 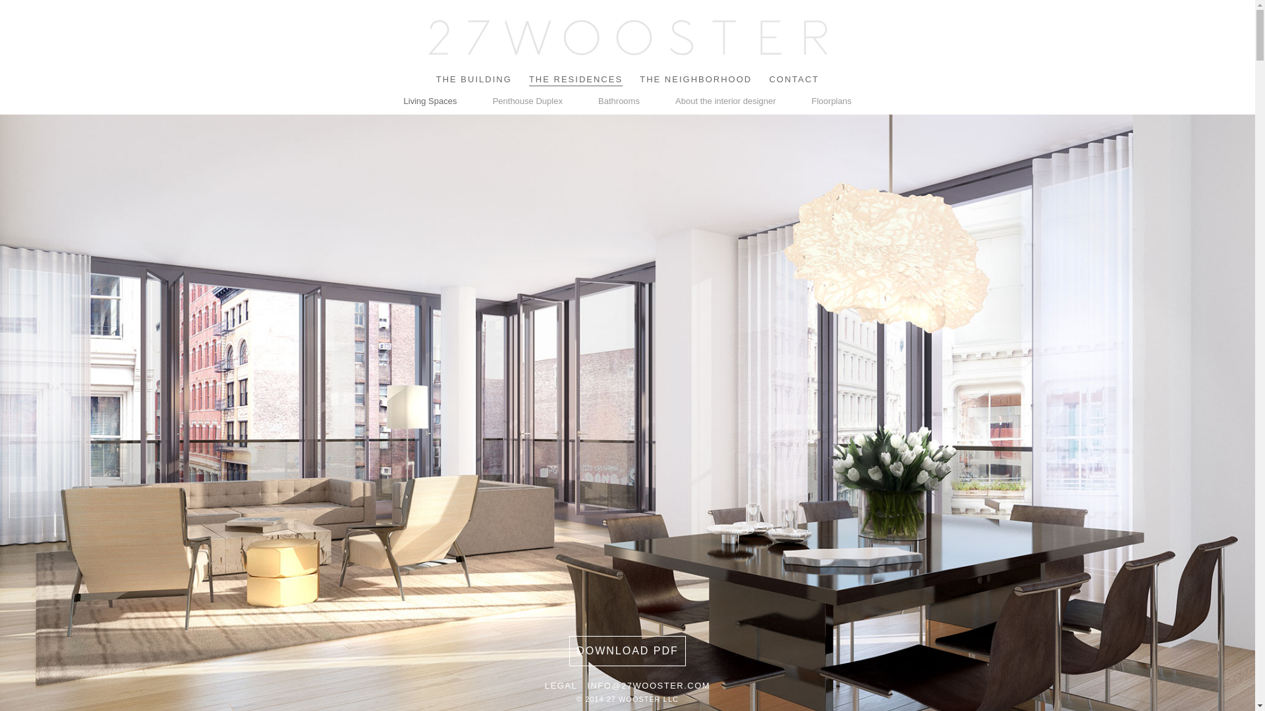 What do you see at coordinates (627, 651) in the screenshot?
I see `DOWNLOAD PDF` at bounding box center [627, 651].